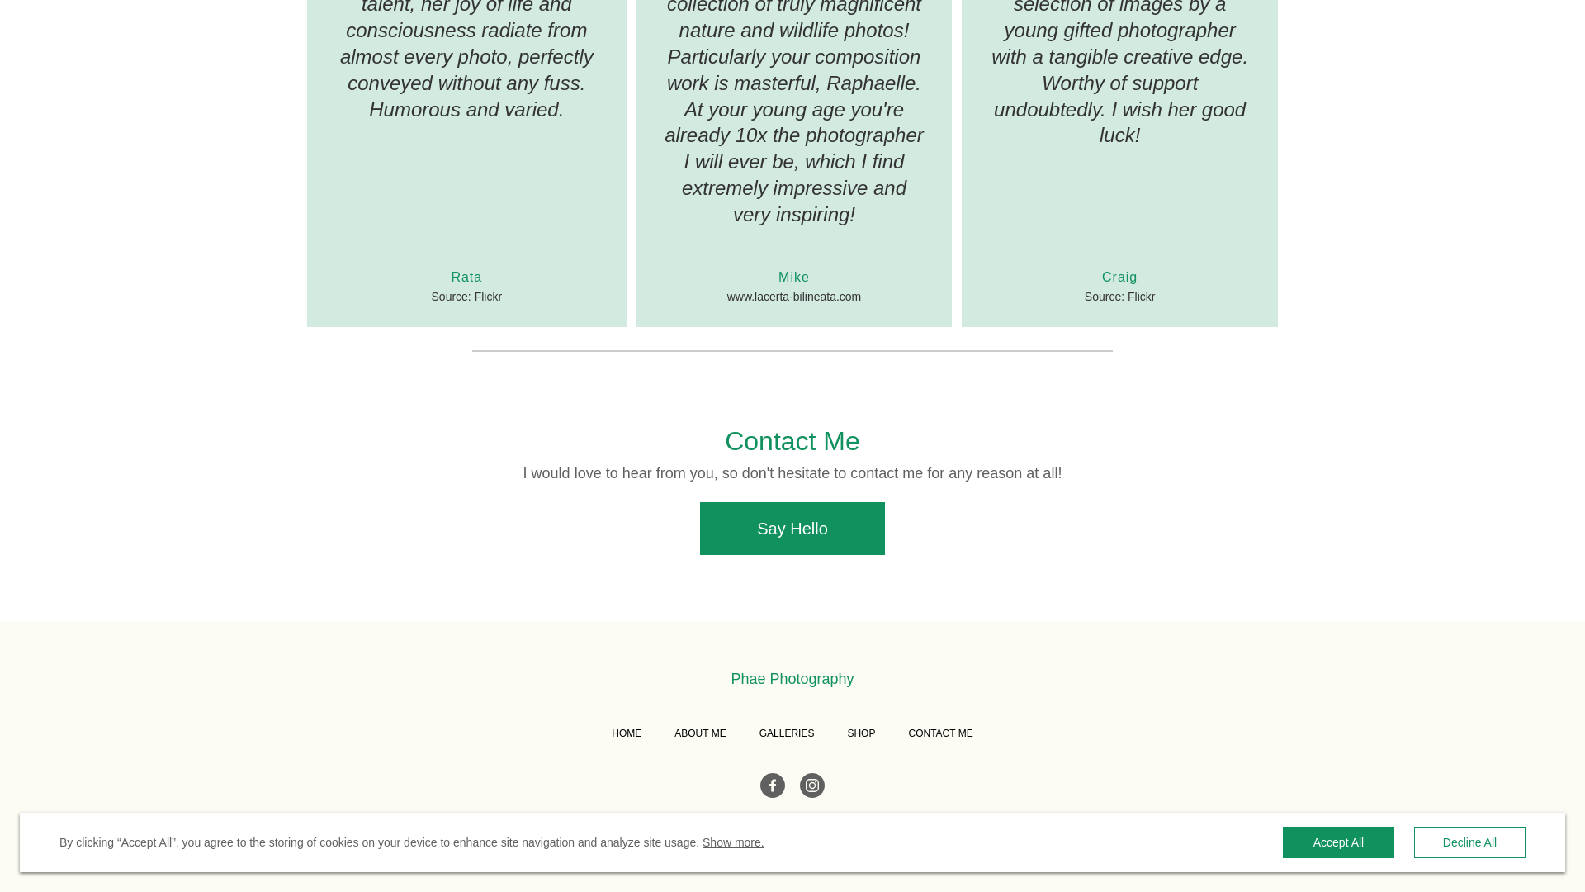 Image resolution: width=1585 pixels, height=892 pixels. Describe the element at coordinates (860, 733) in the screenshot. I see `SHOP` at that location.